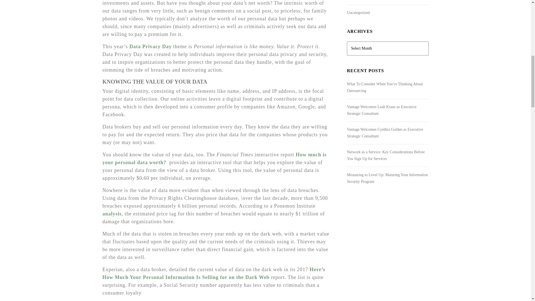 The width and height of the screenshot is (535, 301). What do you see at coordinates (215, 158) in the screenshot?
I see `How much is your personal data worth?` at bounding box center [215, 158].